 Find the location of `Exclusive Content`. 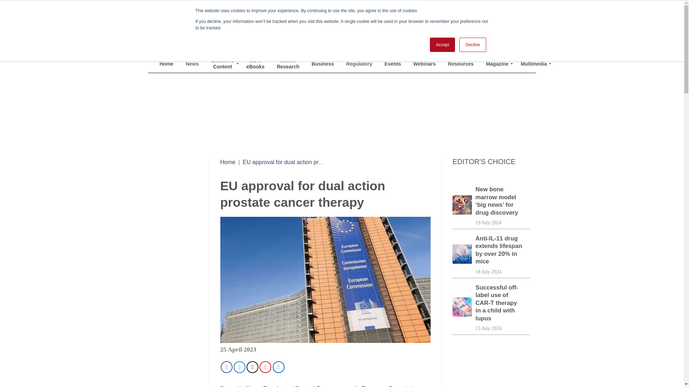

Exclusive Content is located at coordinates (222, 64).